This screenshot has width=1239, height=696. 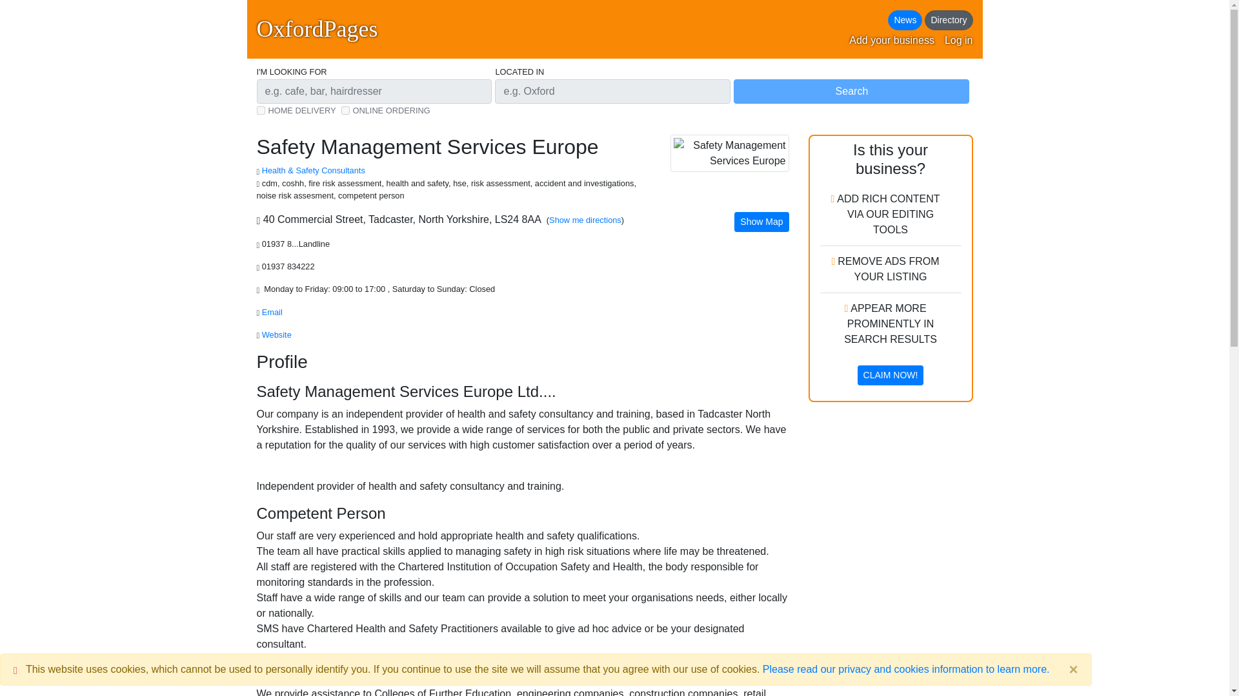 What do you see at coordinates (314, 170) in the screenshot?
I see `show me more` at bounding box center [314, 170].